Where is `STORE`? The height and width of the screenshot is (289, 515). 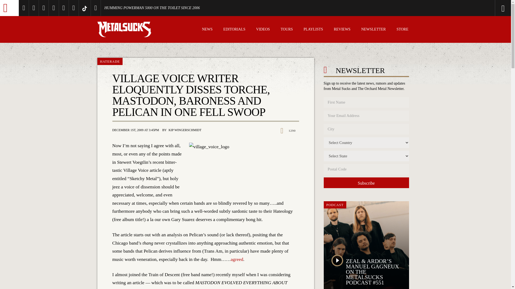
STORE is located at coordinates (402, 30).